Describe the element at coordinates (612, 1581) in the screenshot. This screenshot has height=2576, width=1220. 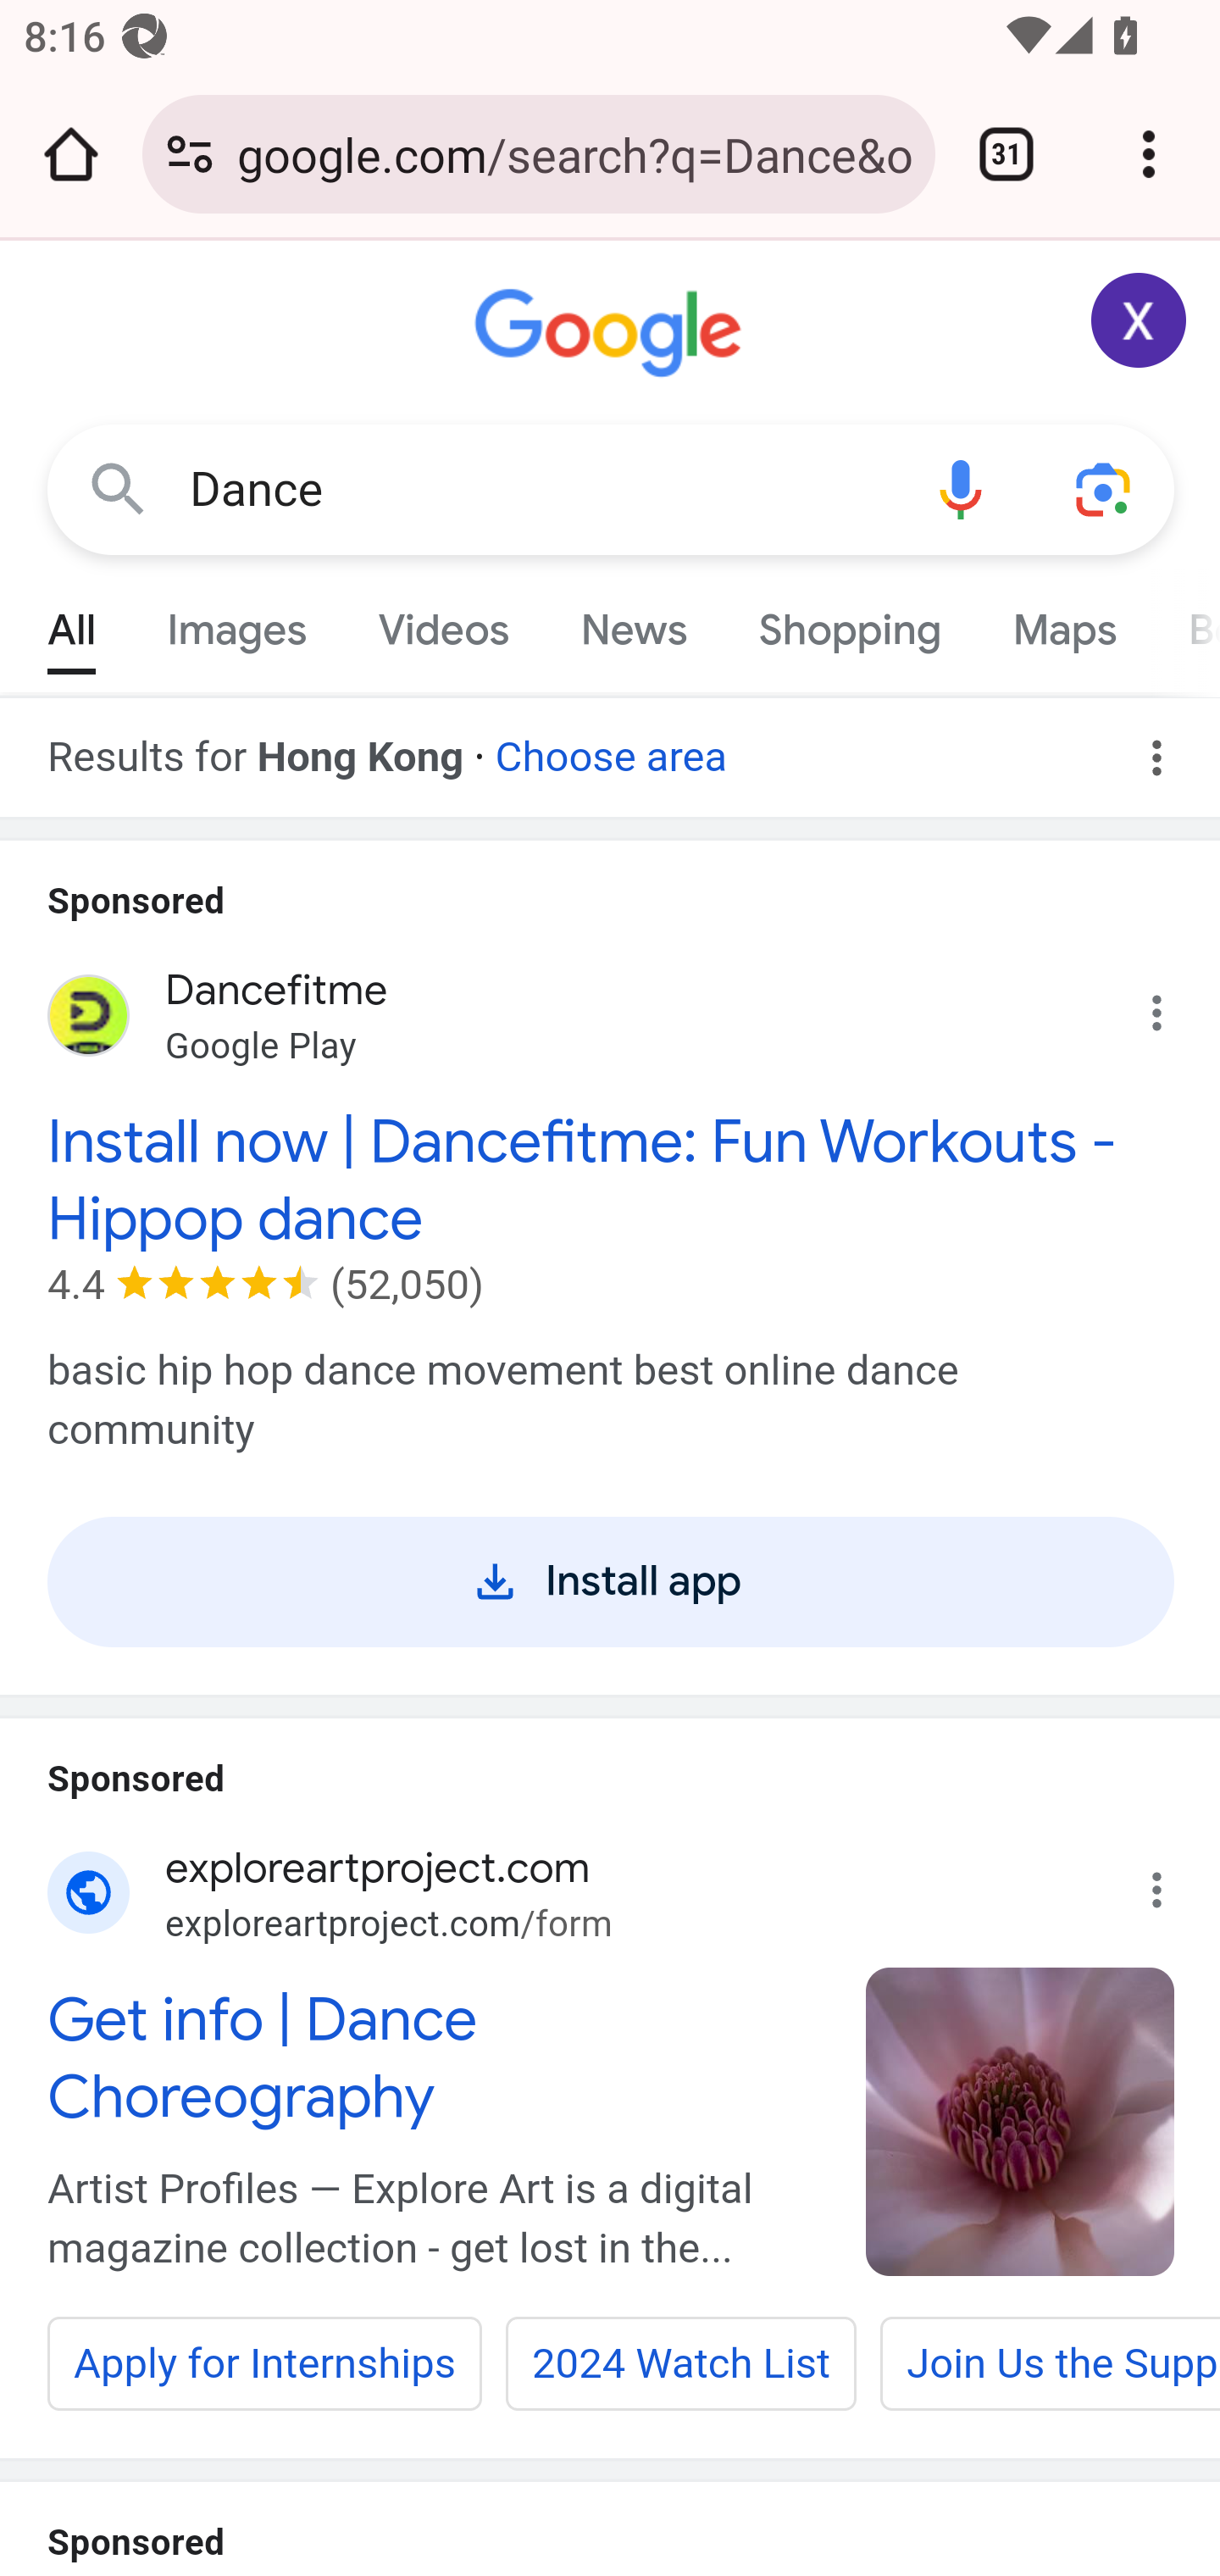
I see `Install app` at that location.